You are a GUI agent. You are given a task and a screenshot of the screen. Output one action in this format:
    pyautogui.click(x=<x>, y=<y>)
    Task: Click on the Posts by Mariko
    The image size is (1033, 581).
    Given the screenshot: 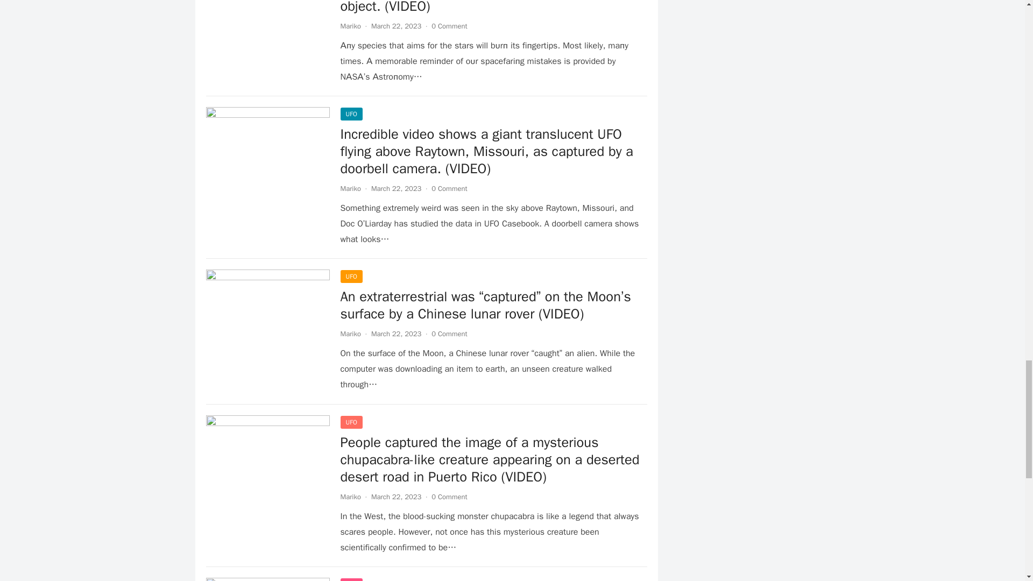 What is the action you would take?
    pyautogui.click(x=350, y=334)
    